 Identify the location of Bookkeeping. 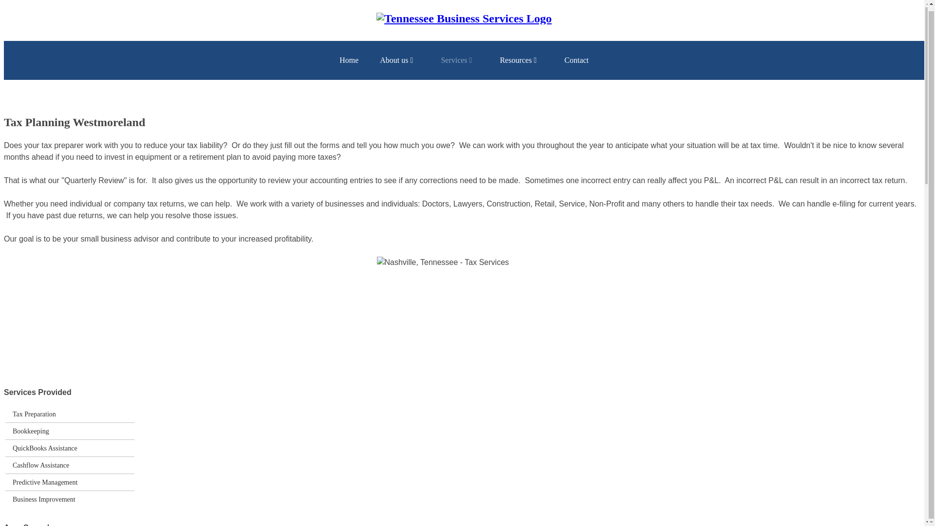
(31, 431).